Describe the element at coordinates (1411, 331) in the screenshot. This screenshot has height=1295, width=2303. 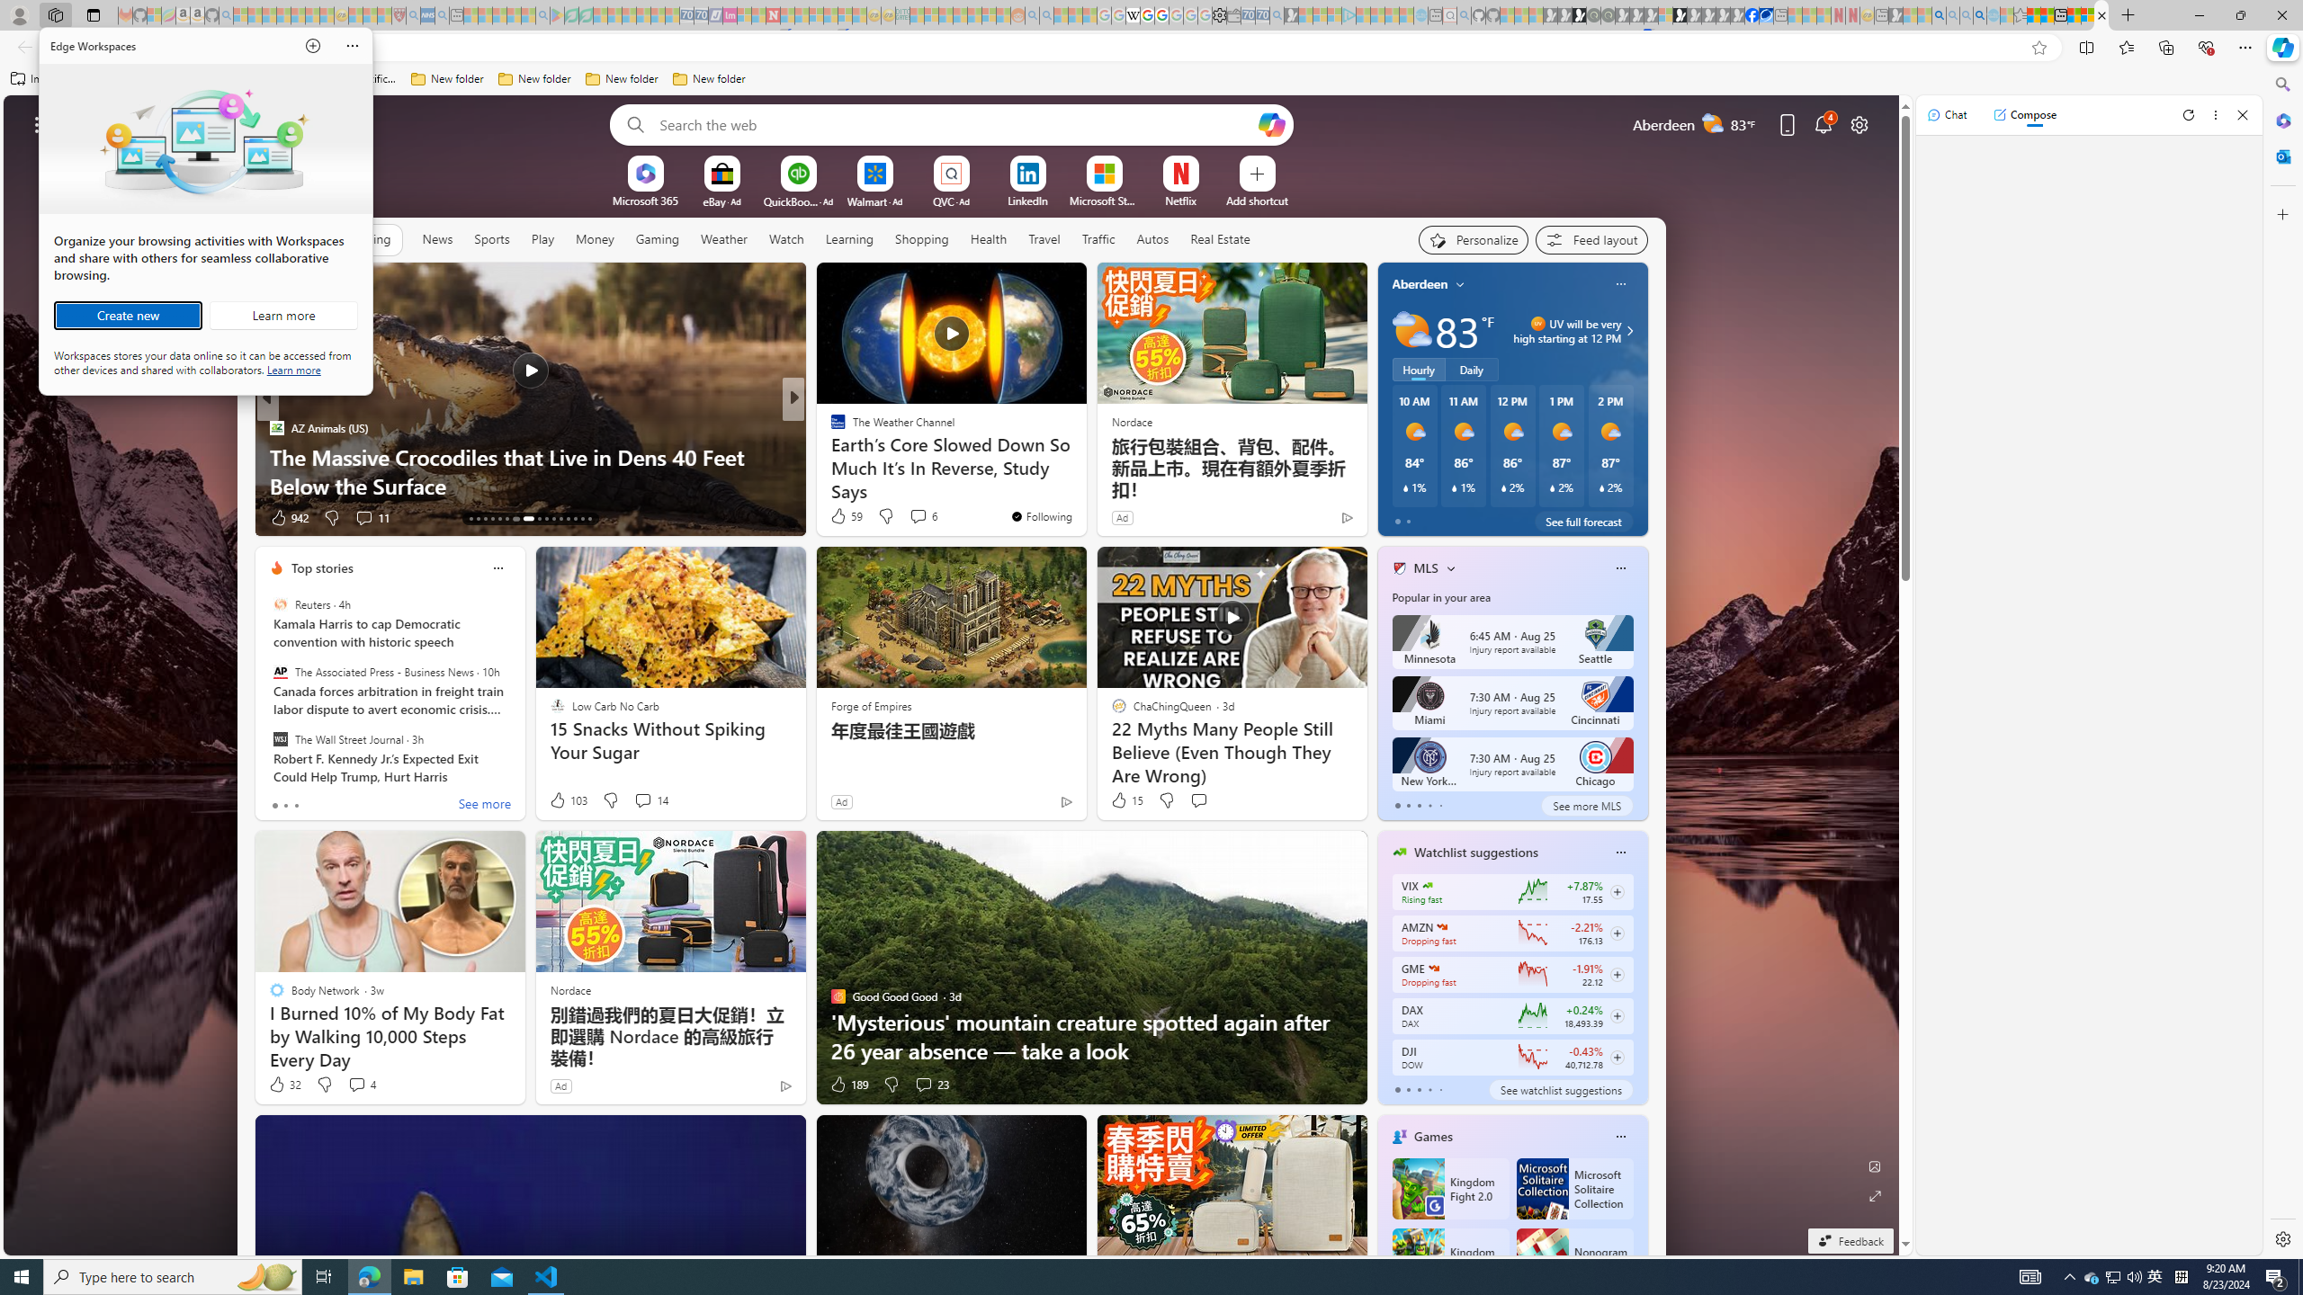
I see `Partly sunny` at that location.